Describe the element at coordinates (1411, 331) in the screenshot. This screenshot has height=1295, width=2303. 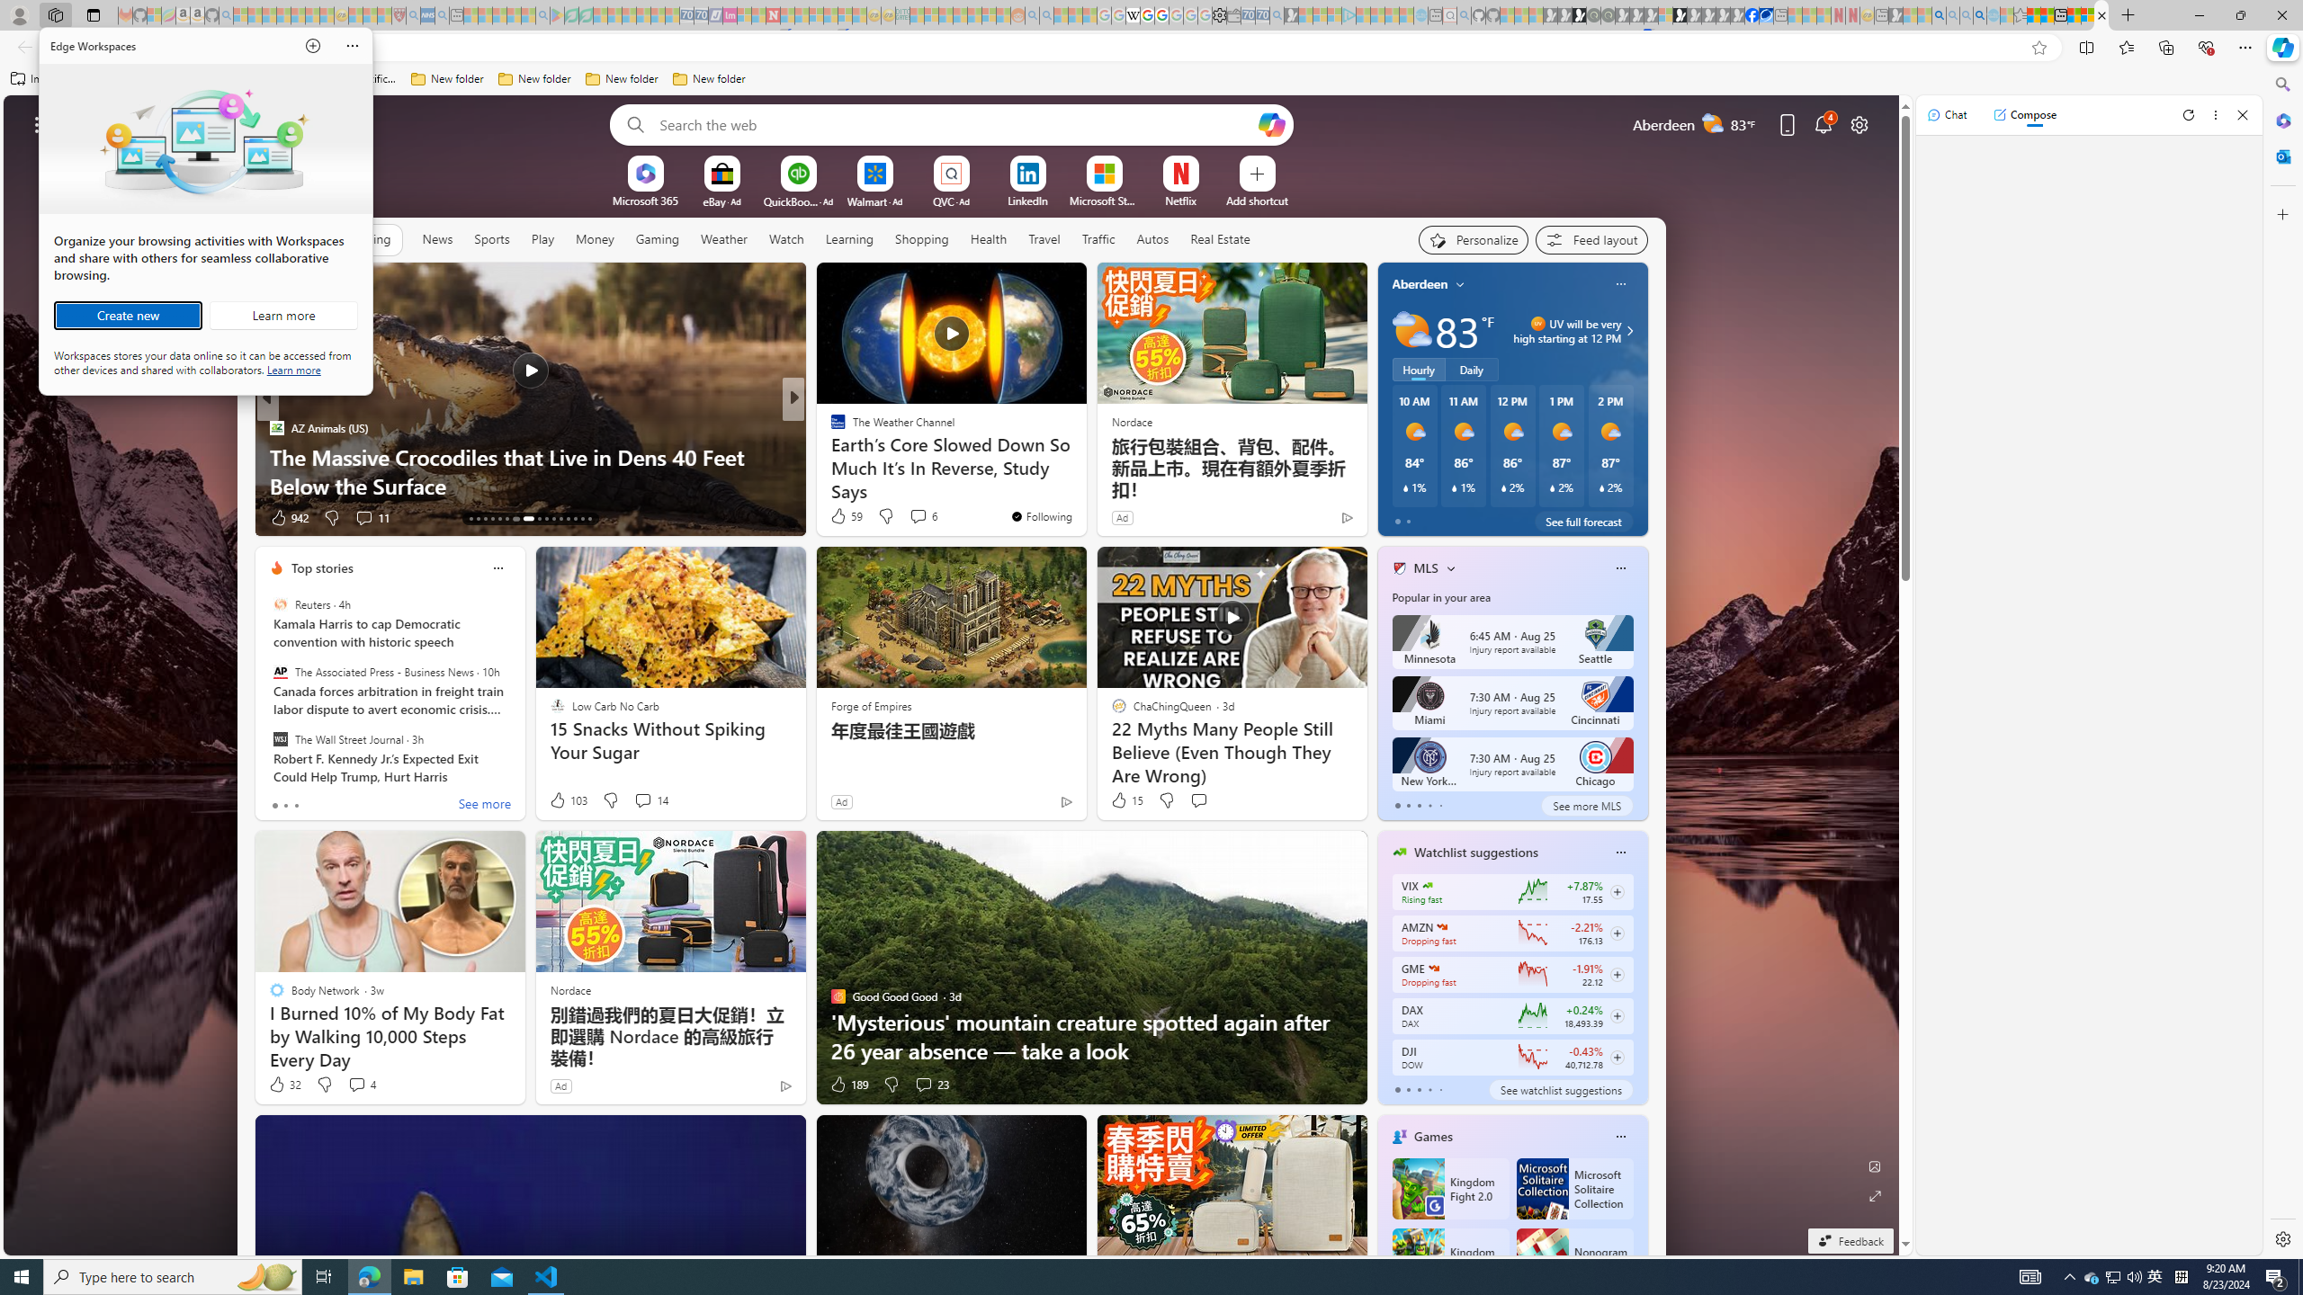
I see `Partly sunny` at that location.